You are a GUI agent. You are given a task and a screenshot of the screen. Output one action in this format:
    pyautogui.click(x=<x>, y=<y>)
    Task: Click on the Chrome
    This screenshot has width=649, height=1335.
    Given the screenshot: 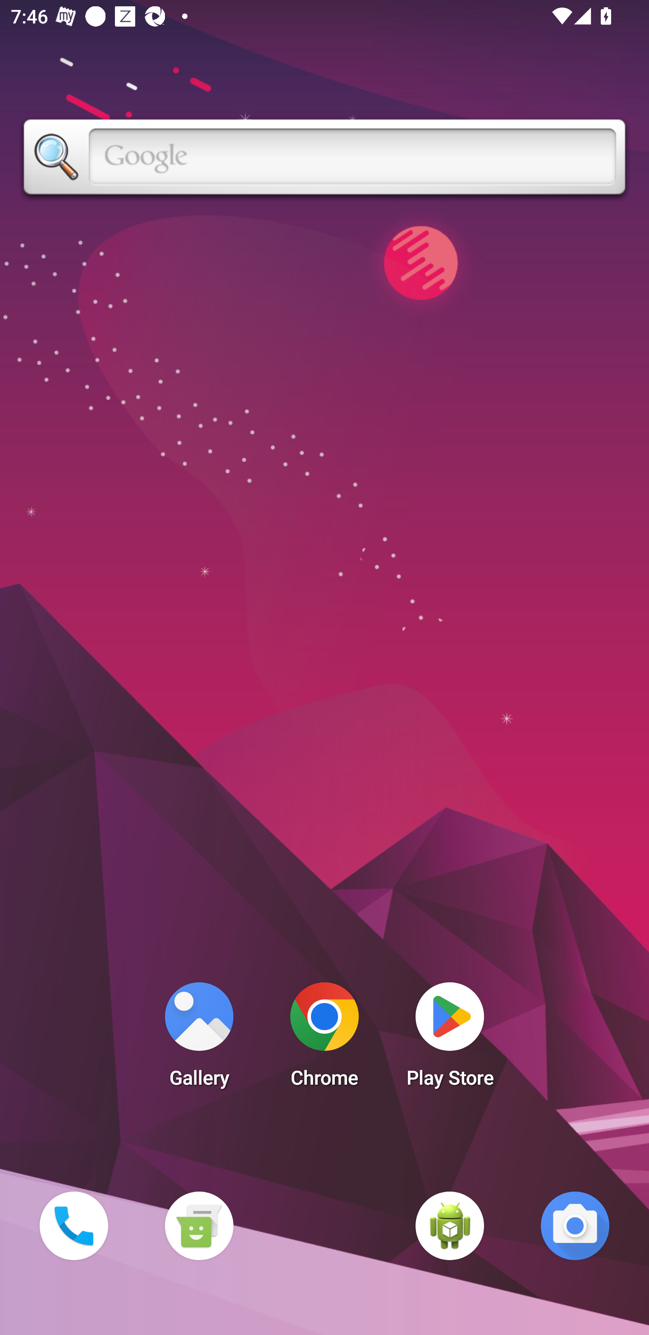 What is the action you would take?
    pyautogui.click(x=324, y=1039)
    